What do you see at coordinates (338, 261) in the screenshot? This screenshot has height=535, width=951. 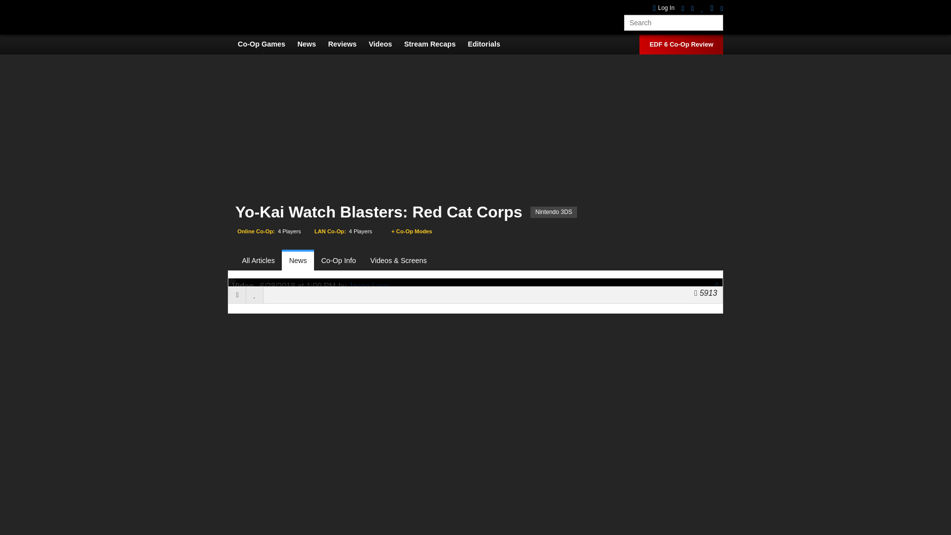 I see `Co-Op Info` at bounding box center [338, 261].